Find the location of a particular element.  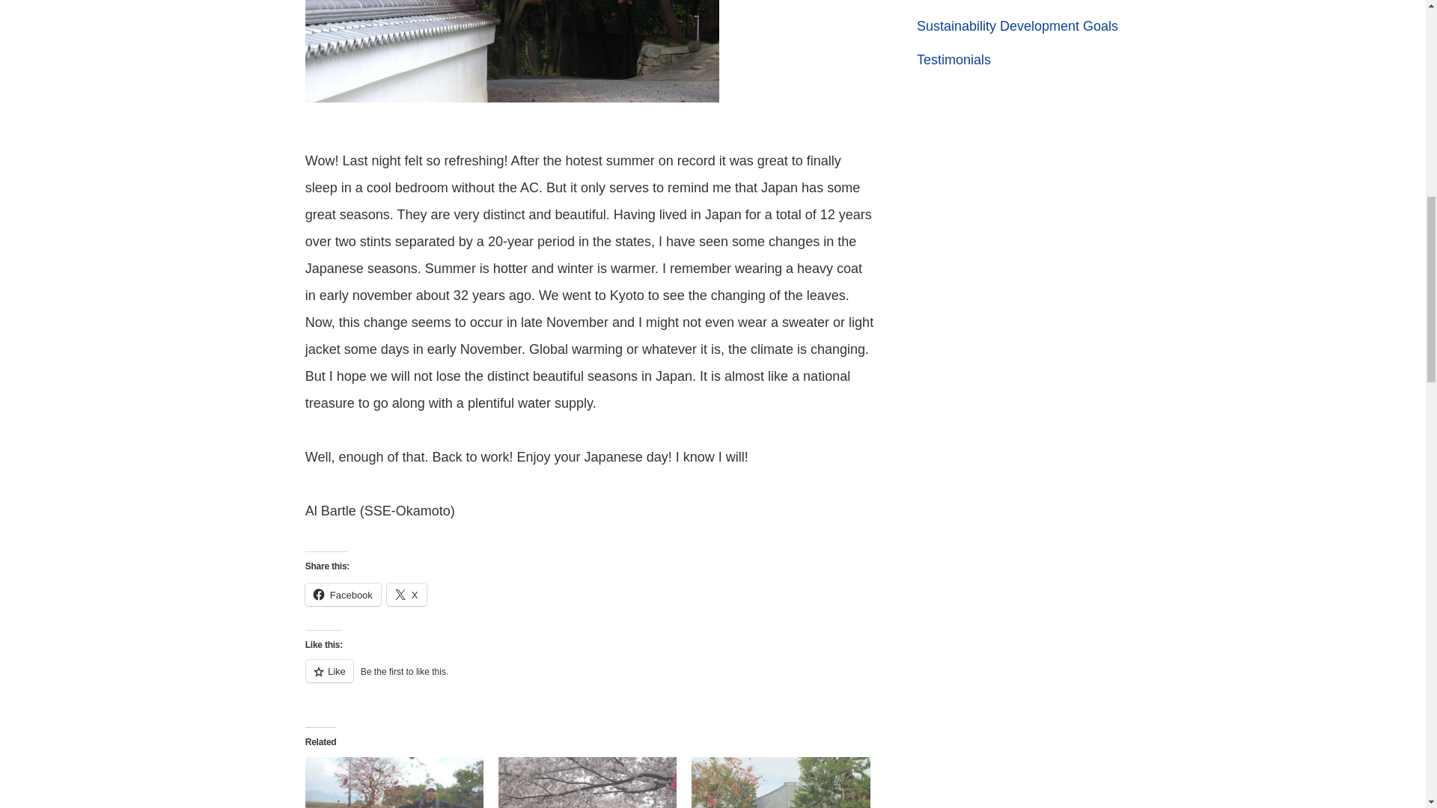

Click to share on X is located at coordinates (406, 594).